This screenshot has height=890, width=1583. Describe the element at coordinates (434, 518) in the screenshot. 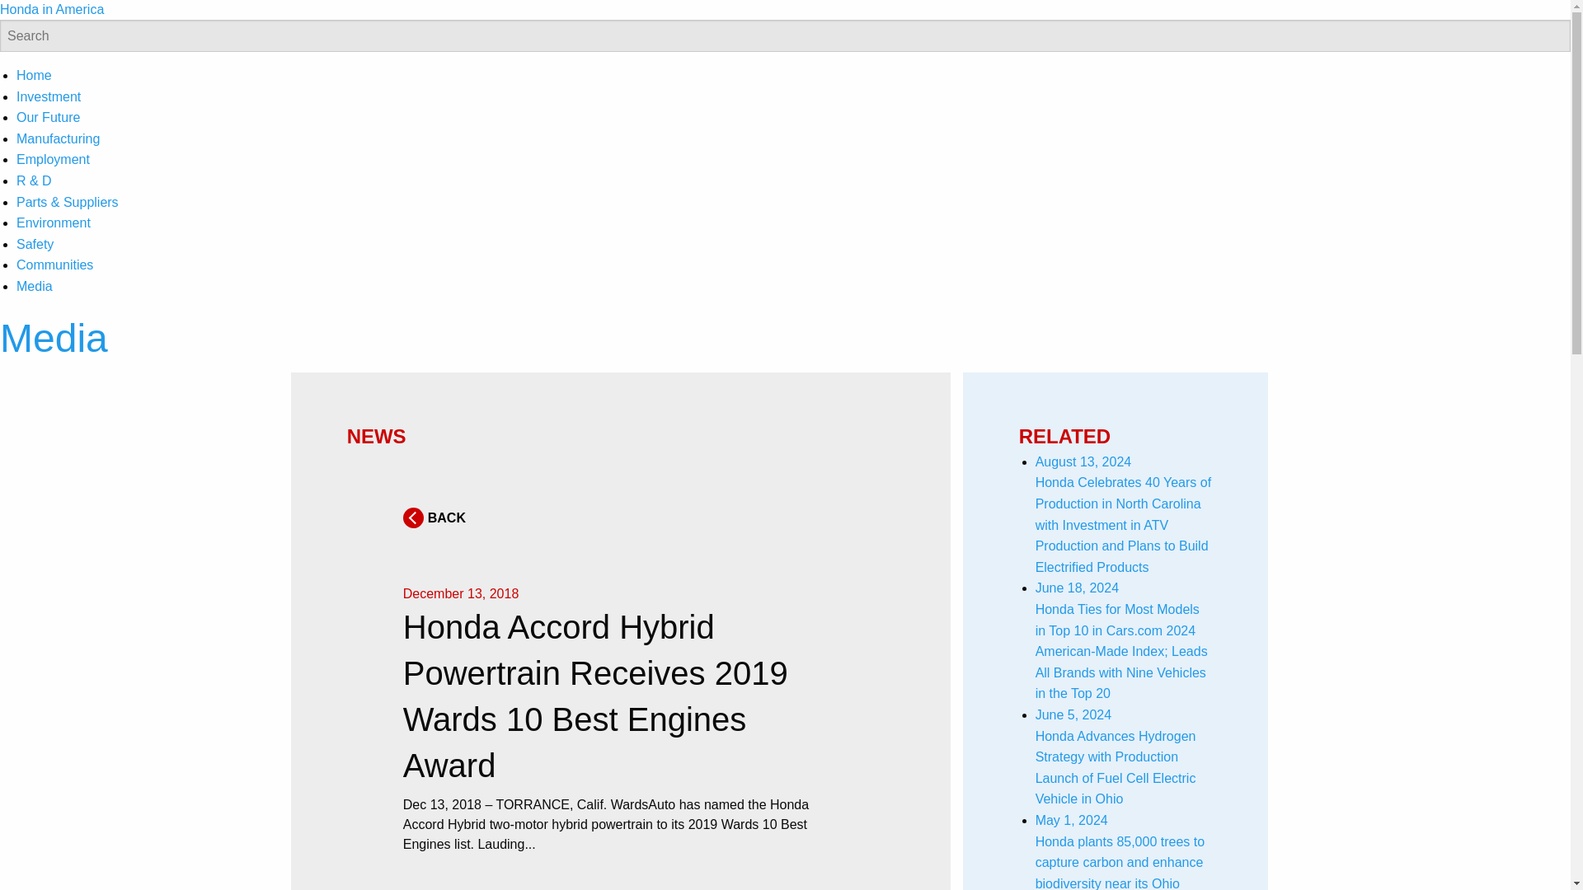

I see `BACK` at that location.